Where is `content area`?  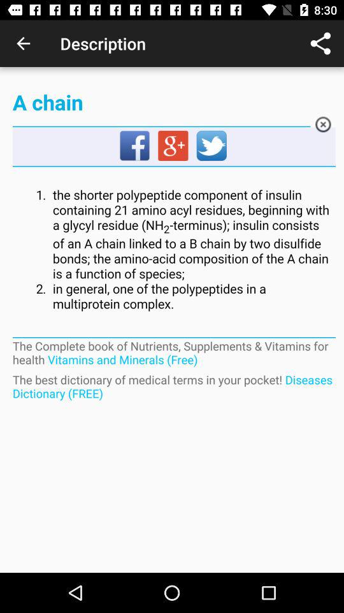
content area is located at coordinates (173, 250).